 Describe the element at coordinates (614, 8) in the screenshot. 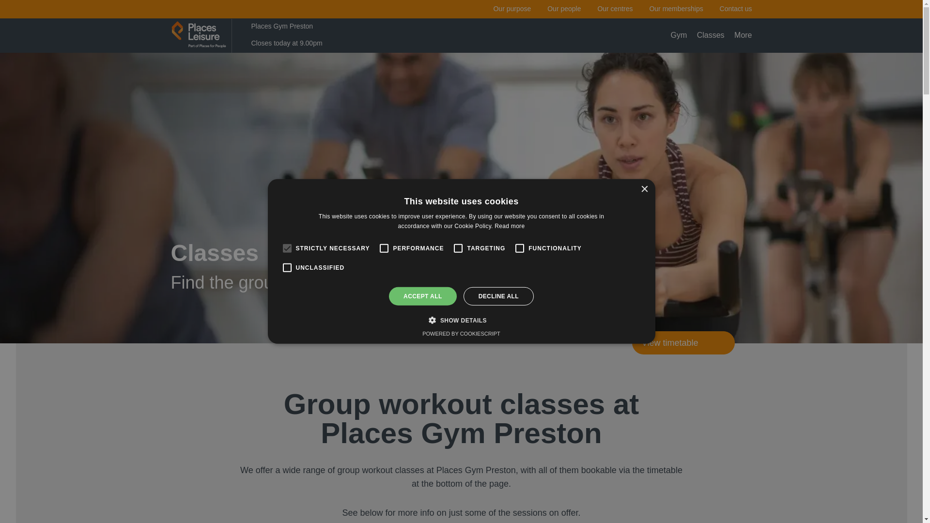

I see `Our centres` at that location.